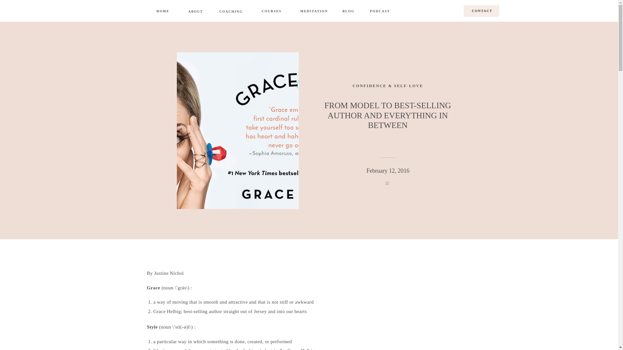  I want to click on CONTACT, so click(482, 12).